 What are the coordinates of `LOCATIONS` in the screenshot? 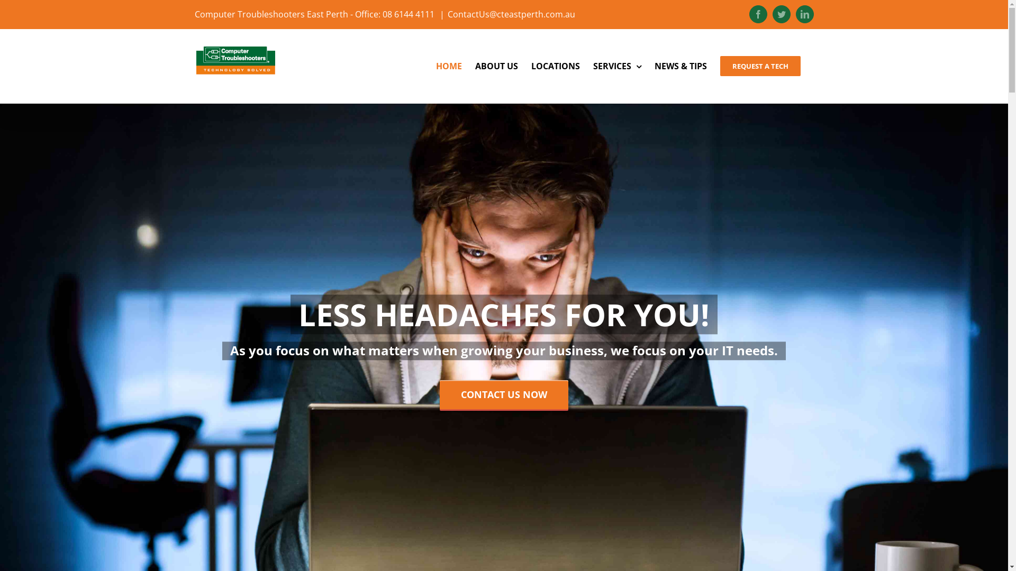 It's located at (556, 66).